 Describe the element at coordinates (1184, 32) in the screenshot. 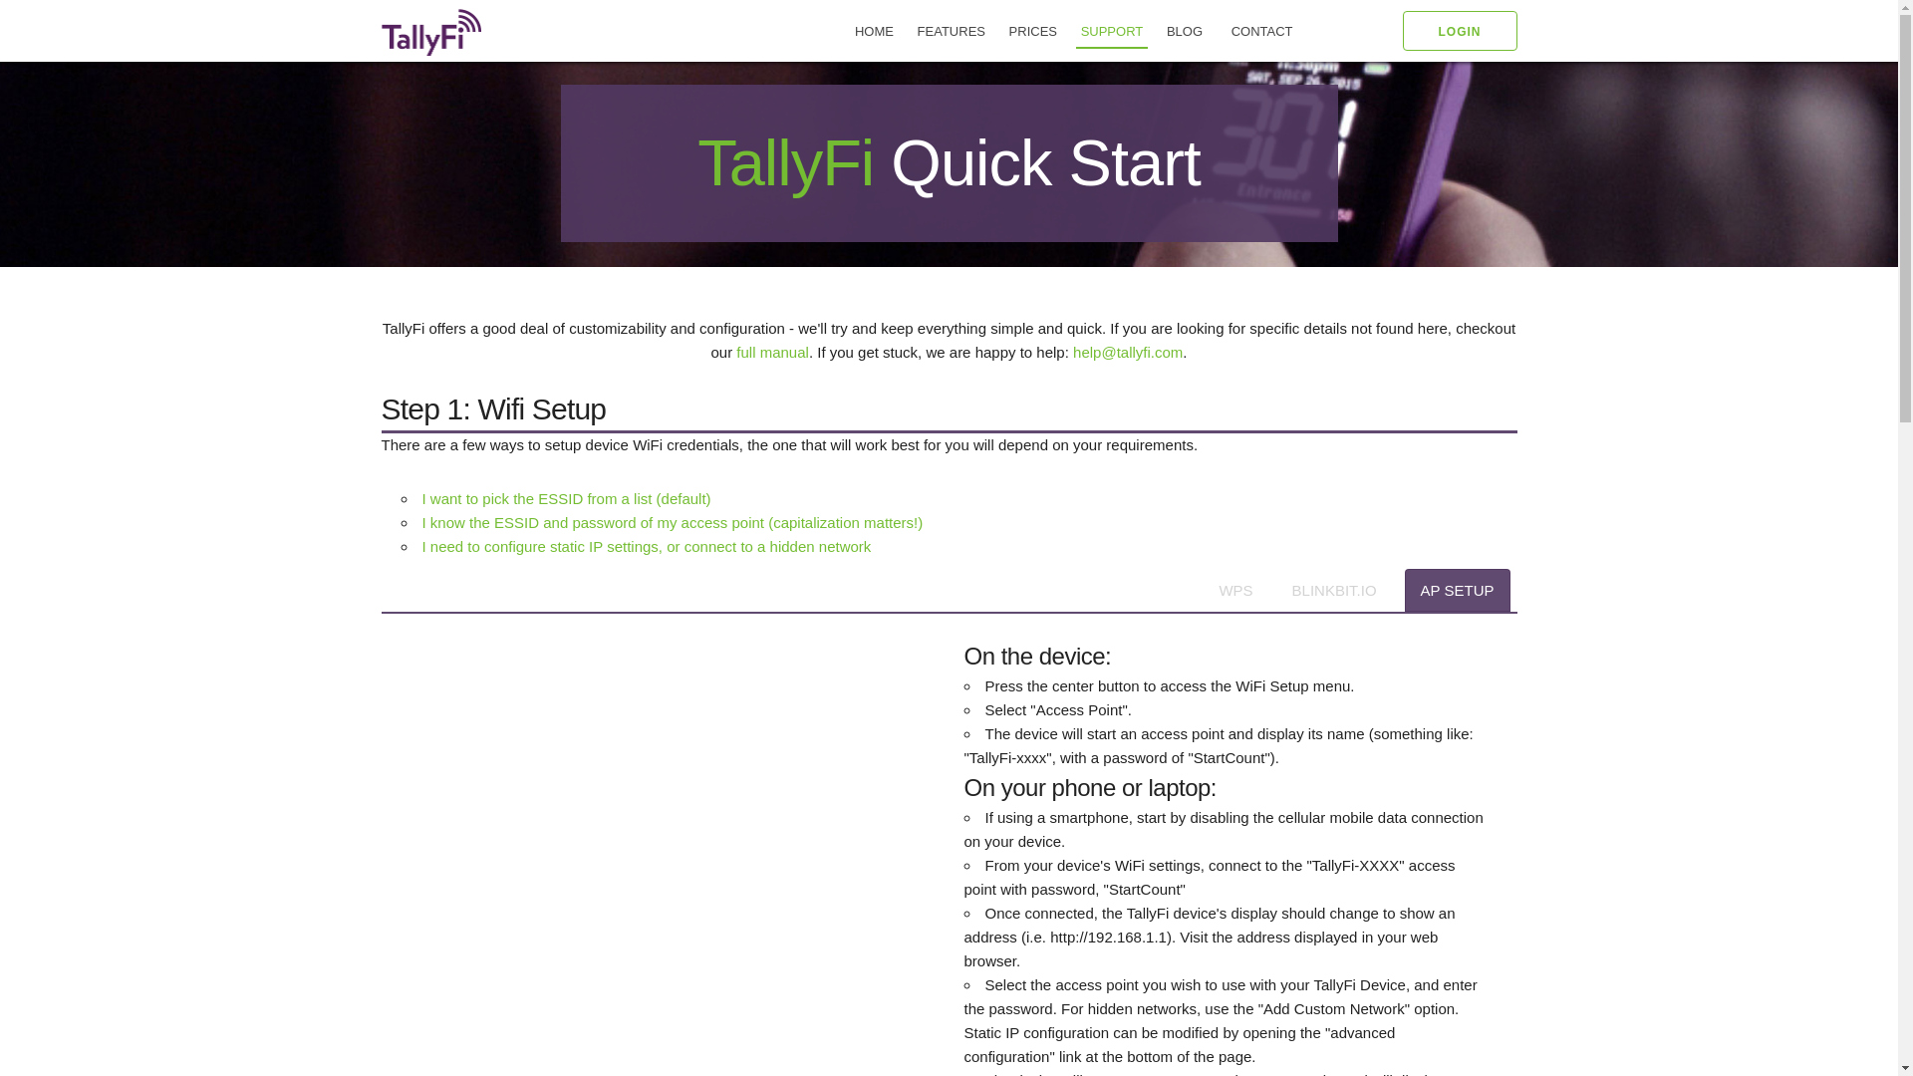

I see `BLOG` at that location.